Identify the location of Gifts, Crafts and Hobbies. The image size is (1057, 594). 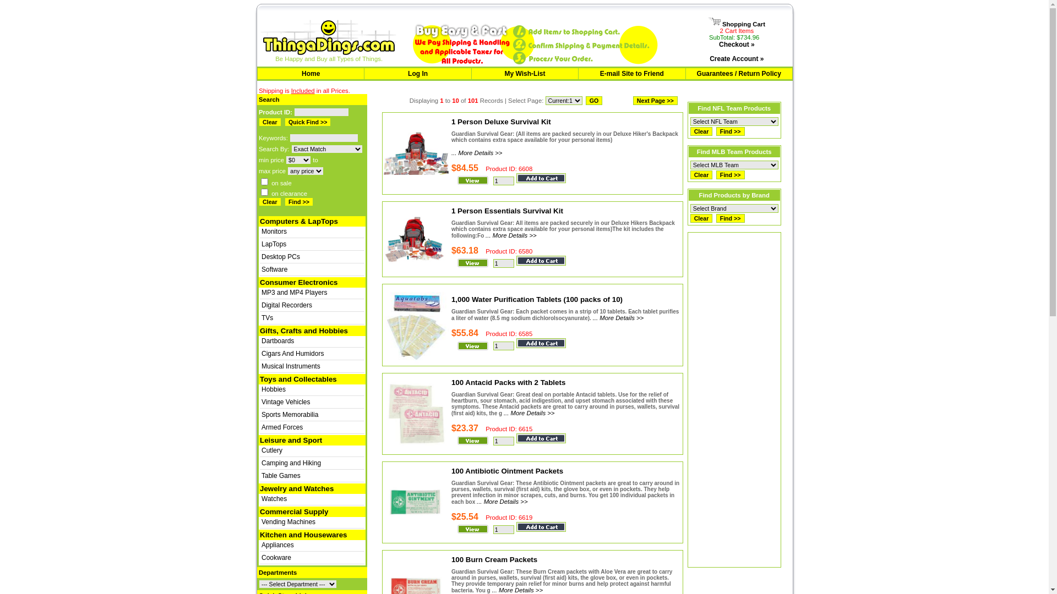
(304, 331).